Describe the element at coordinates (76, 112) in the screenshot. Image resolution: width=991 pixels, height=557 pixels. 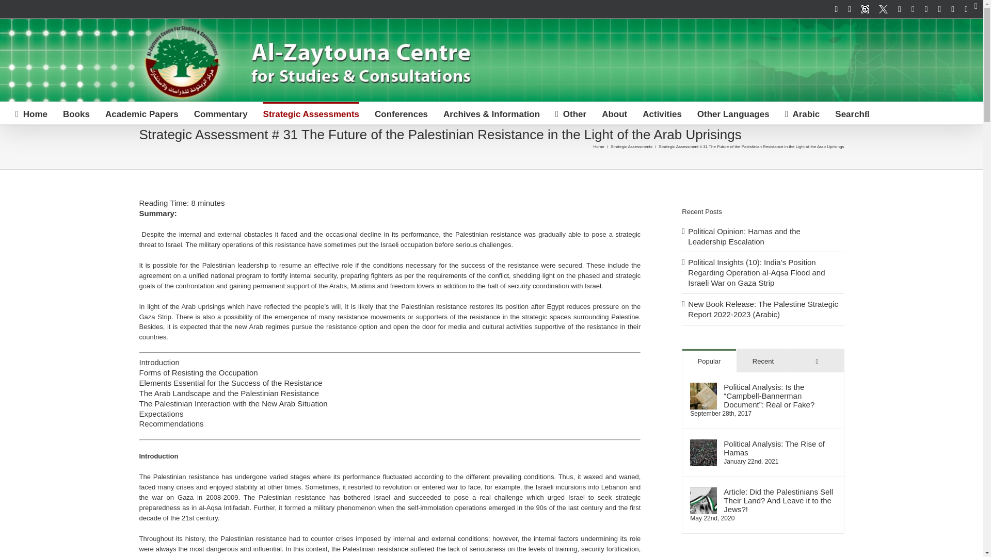
I see `Books` at that location.